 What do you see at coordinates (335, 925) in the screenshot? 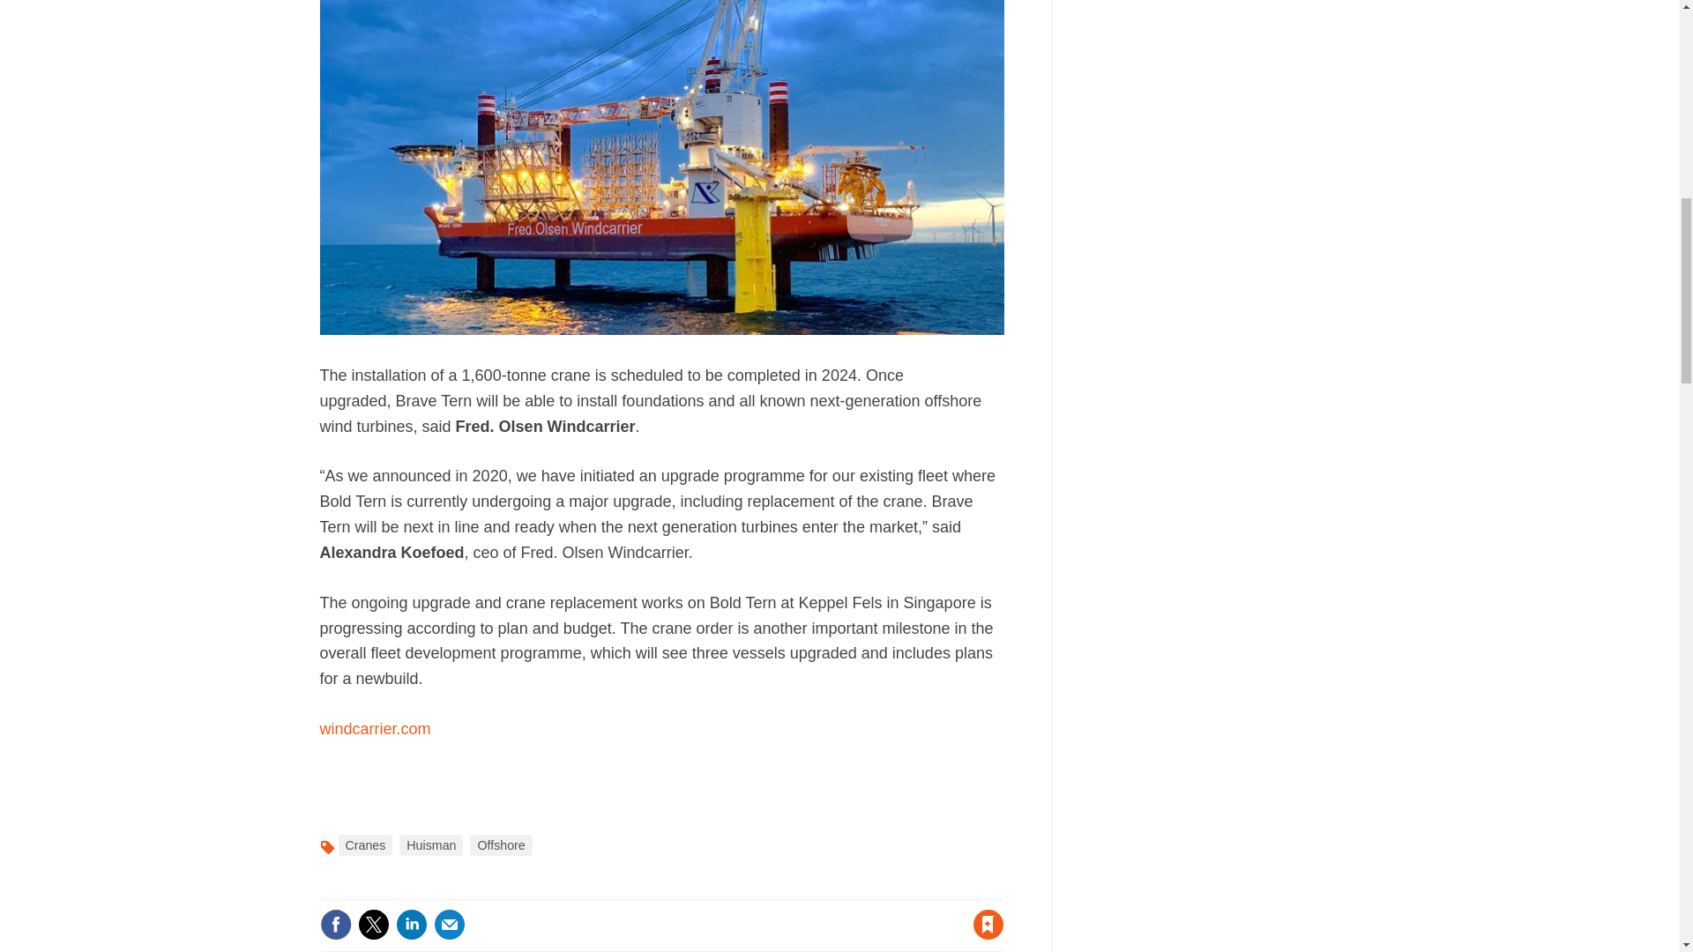
I see `Share this on Facebook` at bounding box center [335, 925].